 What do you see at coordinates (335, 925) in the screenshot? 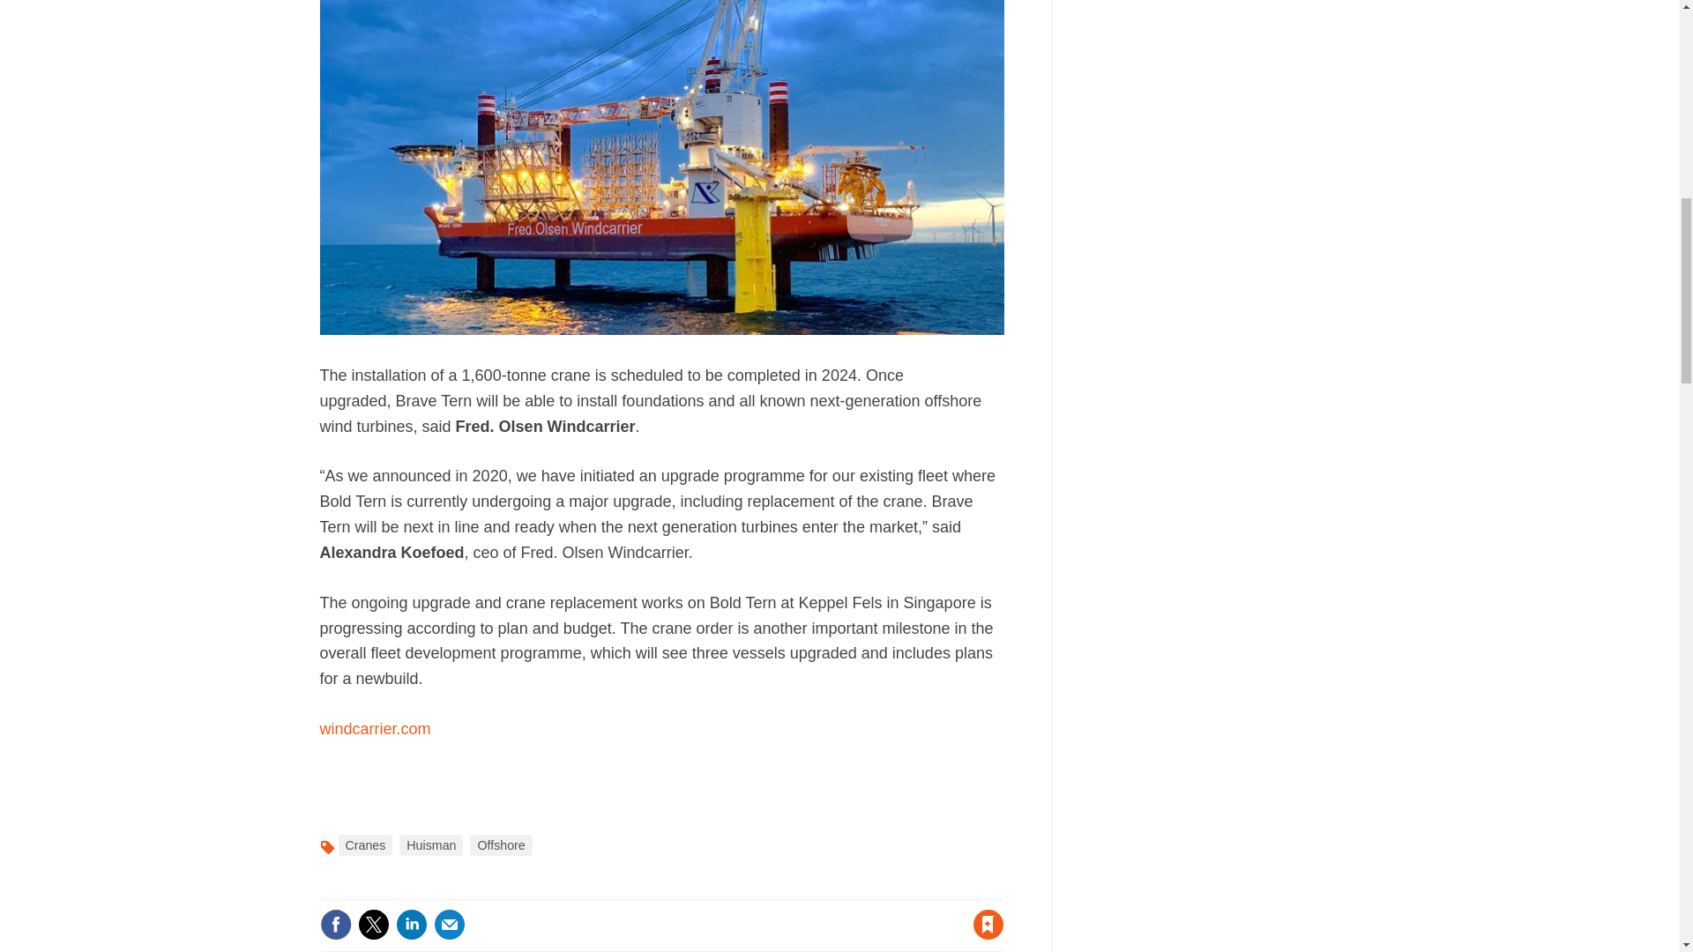
I see `Share this on Facebook` at bounding box center [335, 925].